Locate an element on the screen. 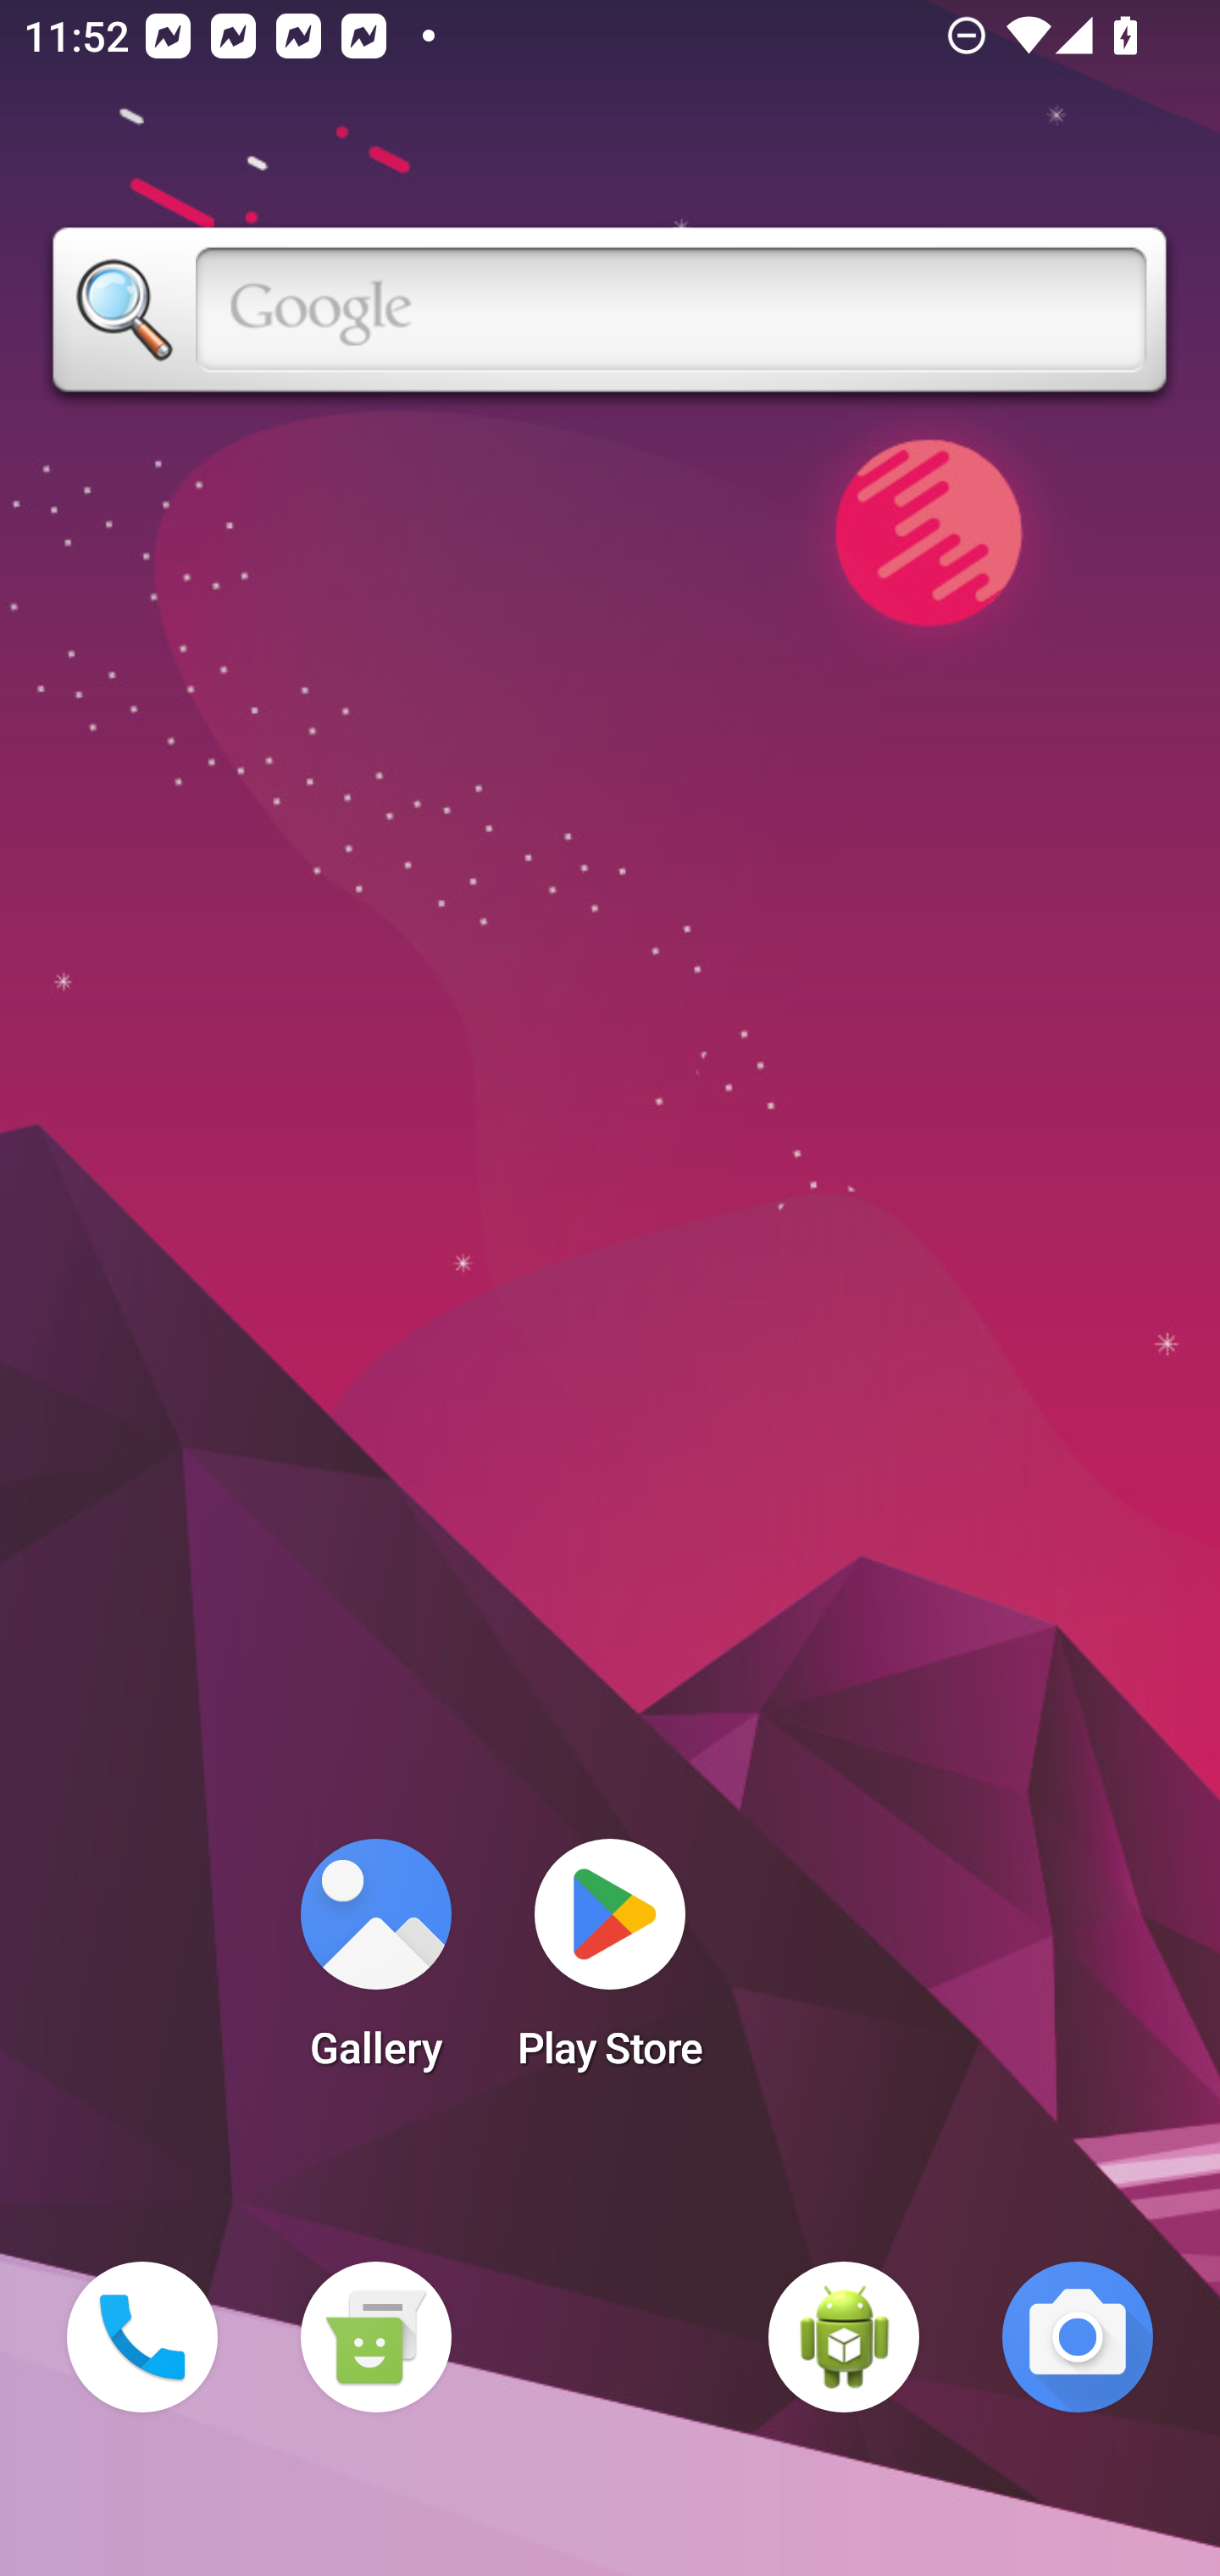 The width and height of the screenshot is (1220, 2576). Messaging is located at coordinates (375, 2337).